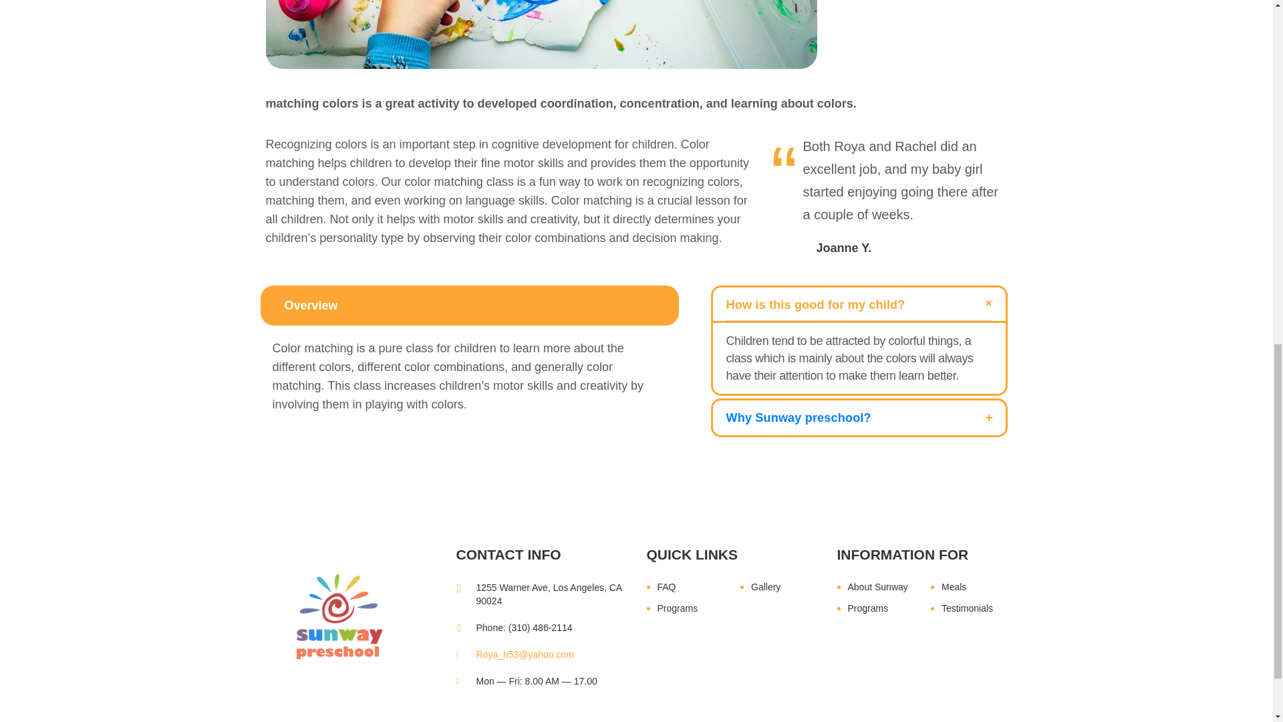 The height and width of the screenshot is (722, 1283). What do you see at coordinates (858, 418) in the screenshot?
I see `Why Sunway preschool?` at bounding box center [858, 418].